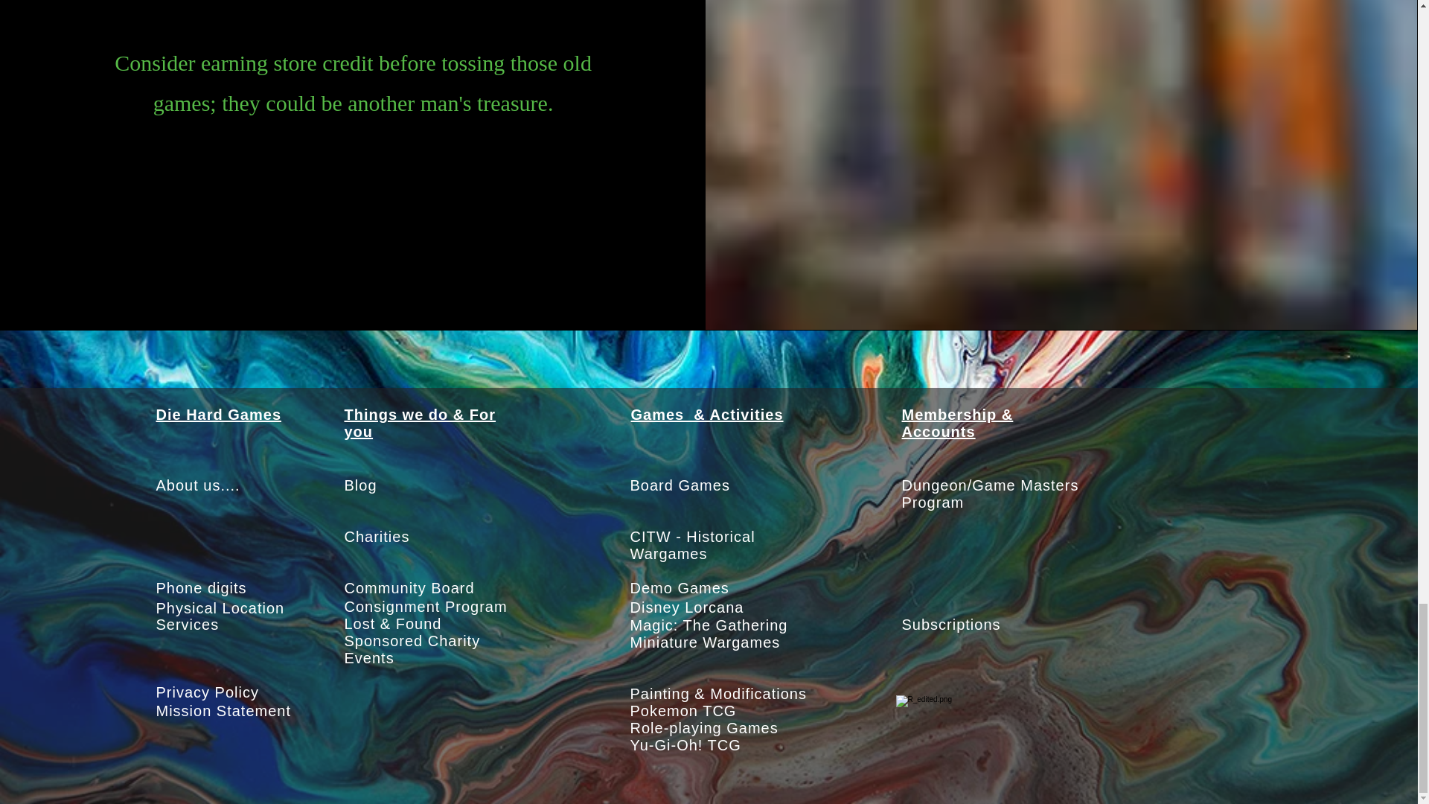  I want to click on About us...., so click(198, 485).